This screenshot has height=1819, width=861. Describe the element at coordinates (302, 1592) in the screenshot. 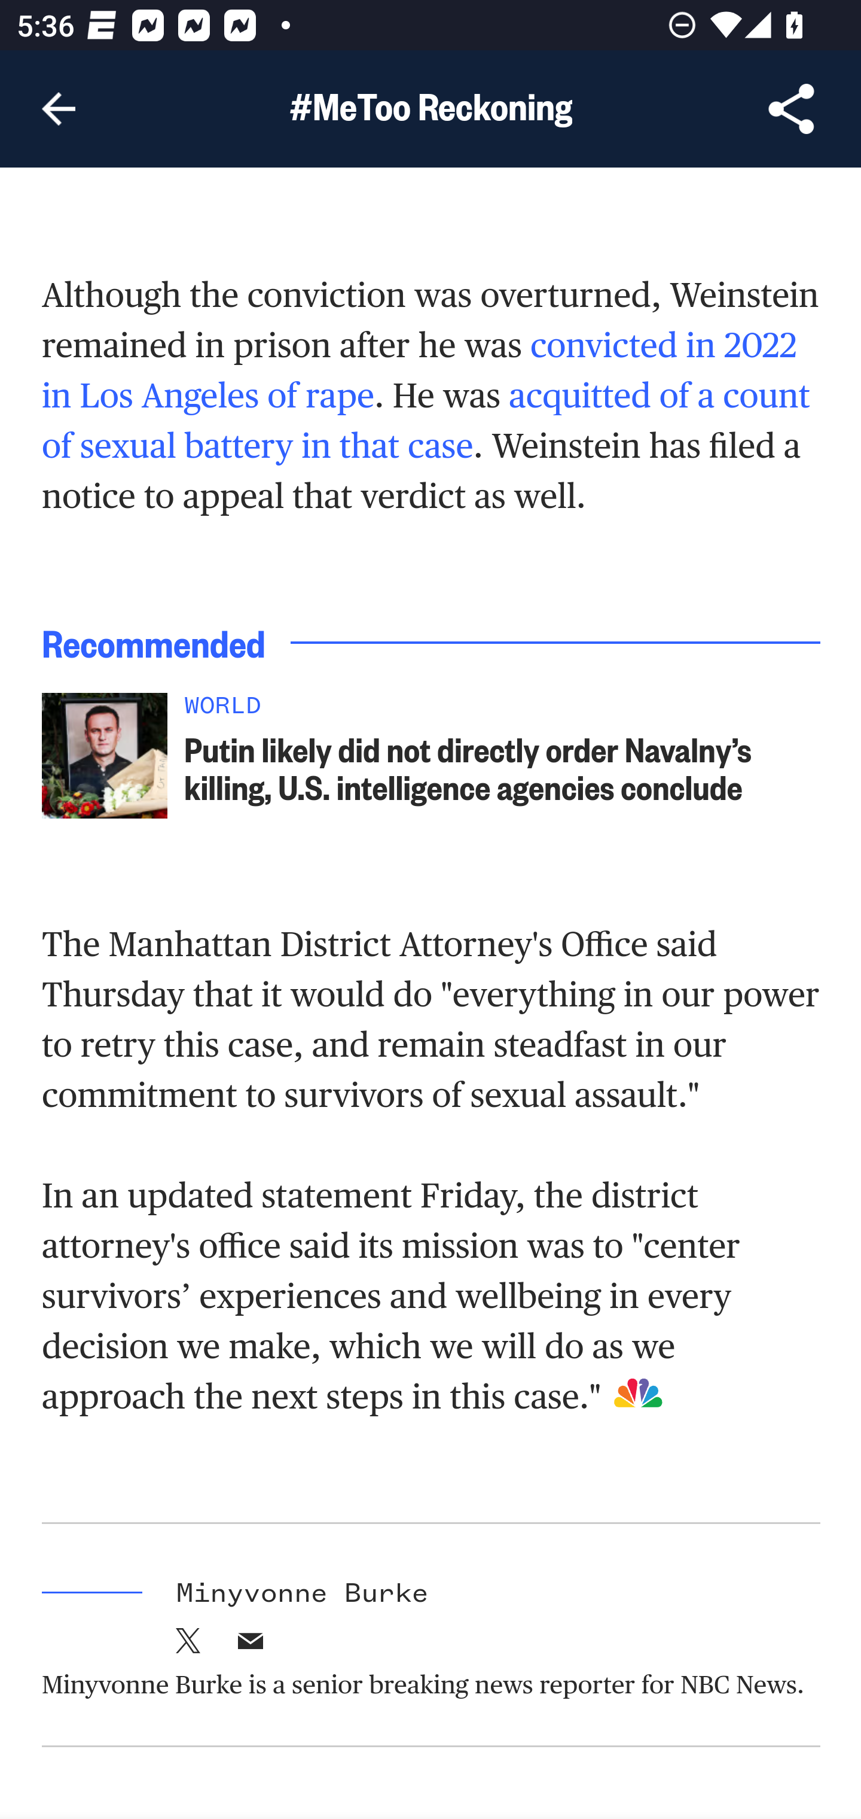

I see `Minyvonne Burke` at that location.